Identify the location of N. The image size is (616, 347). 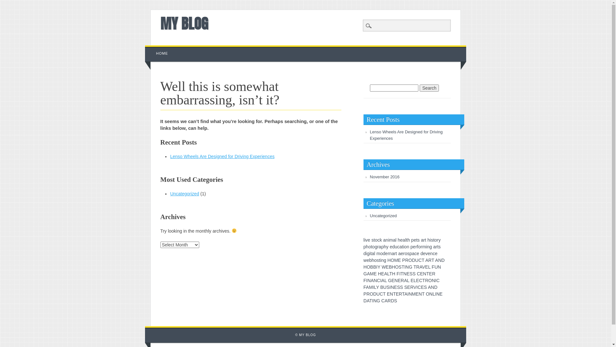
(392, 287).